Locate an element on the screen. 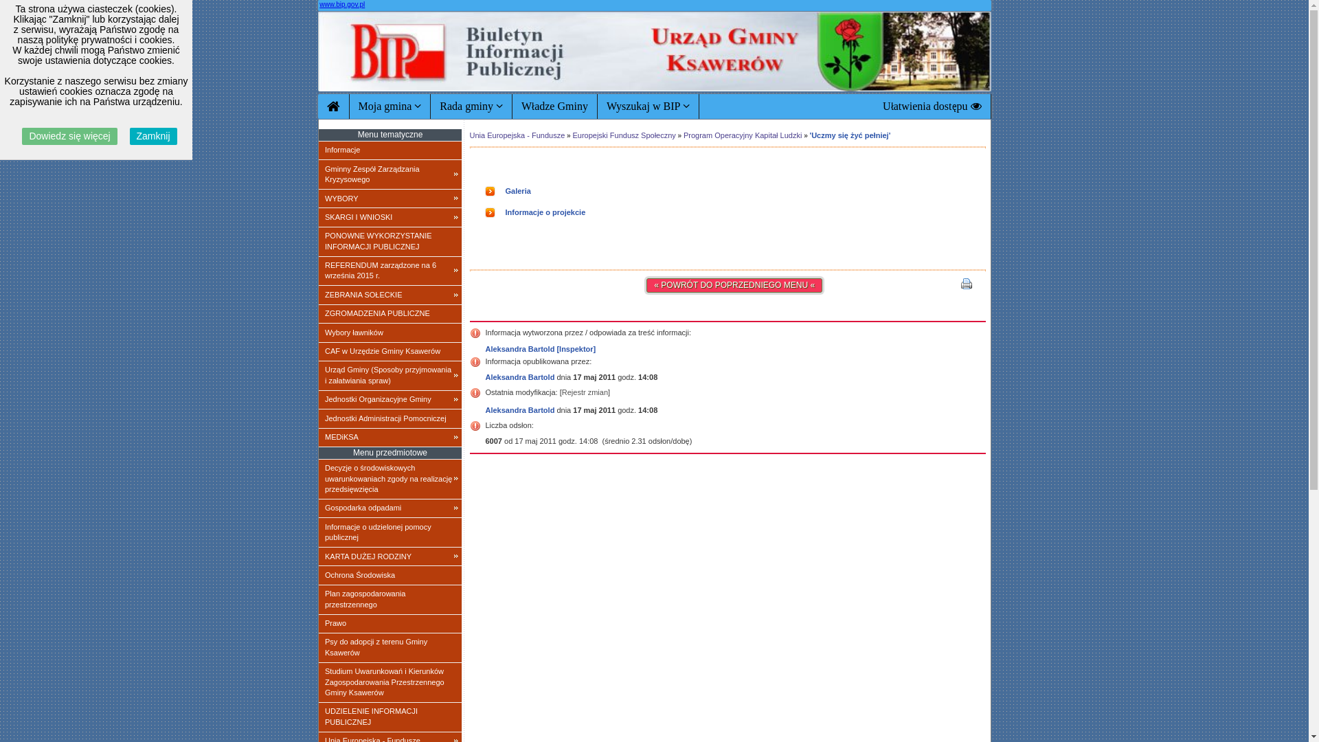 Image resolution: width=1319 pixels, height=742 pixels. Aleksandra Bartold is located at coordinates (519, 377).